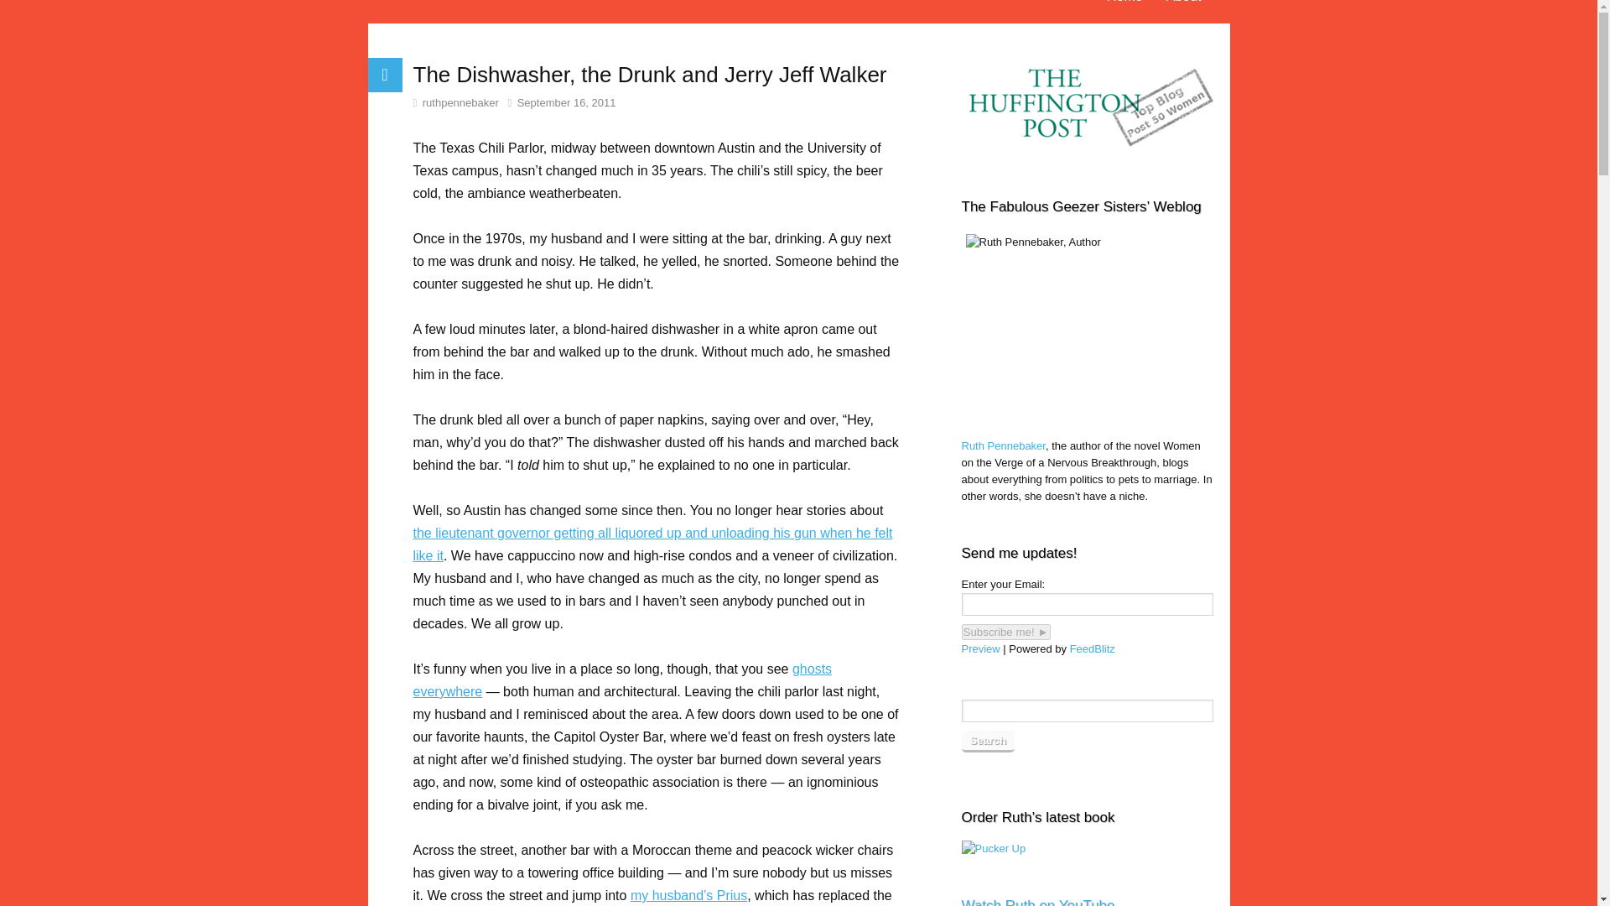 The width and height of the screenshot is (1610, 906). Describe the element at coordinates (1184, 6) in the screenshot. I see `About` at that location.